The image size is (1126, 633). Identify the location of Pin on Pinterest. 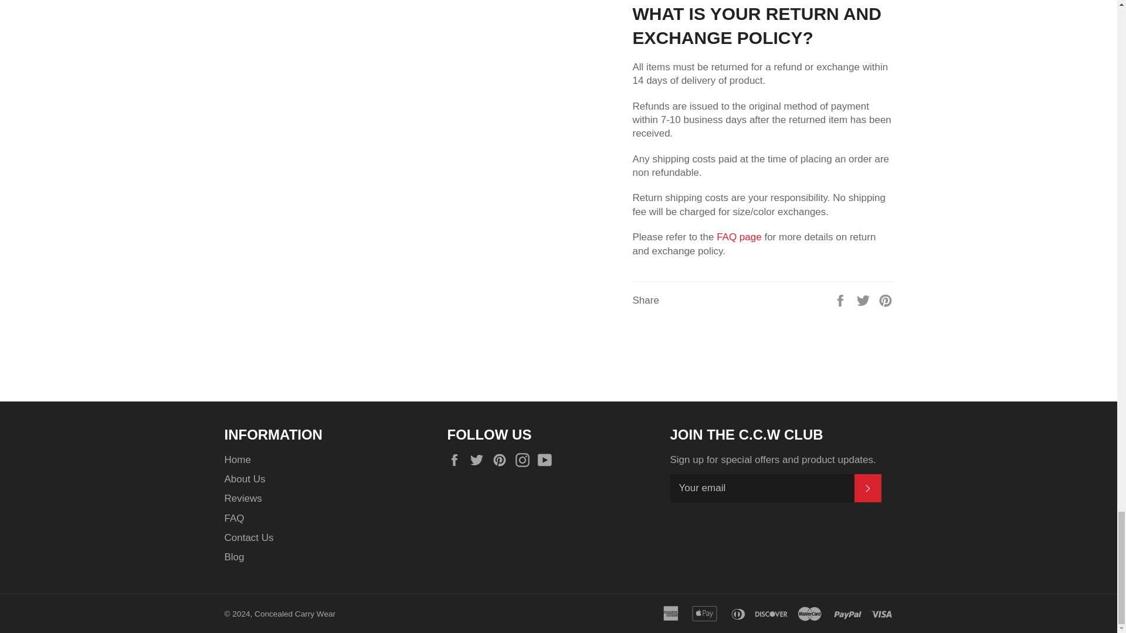
(886, 300).